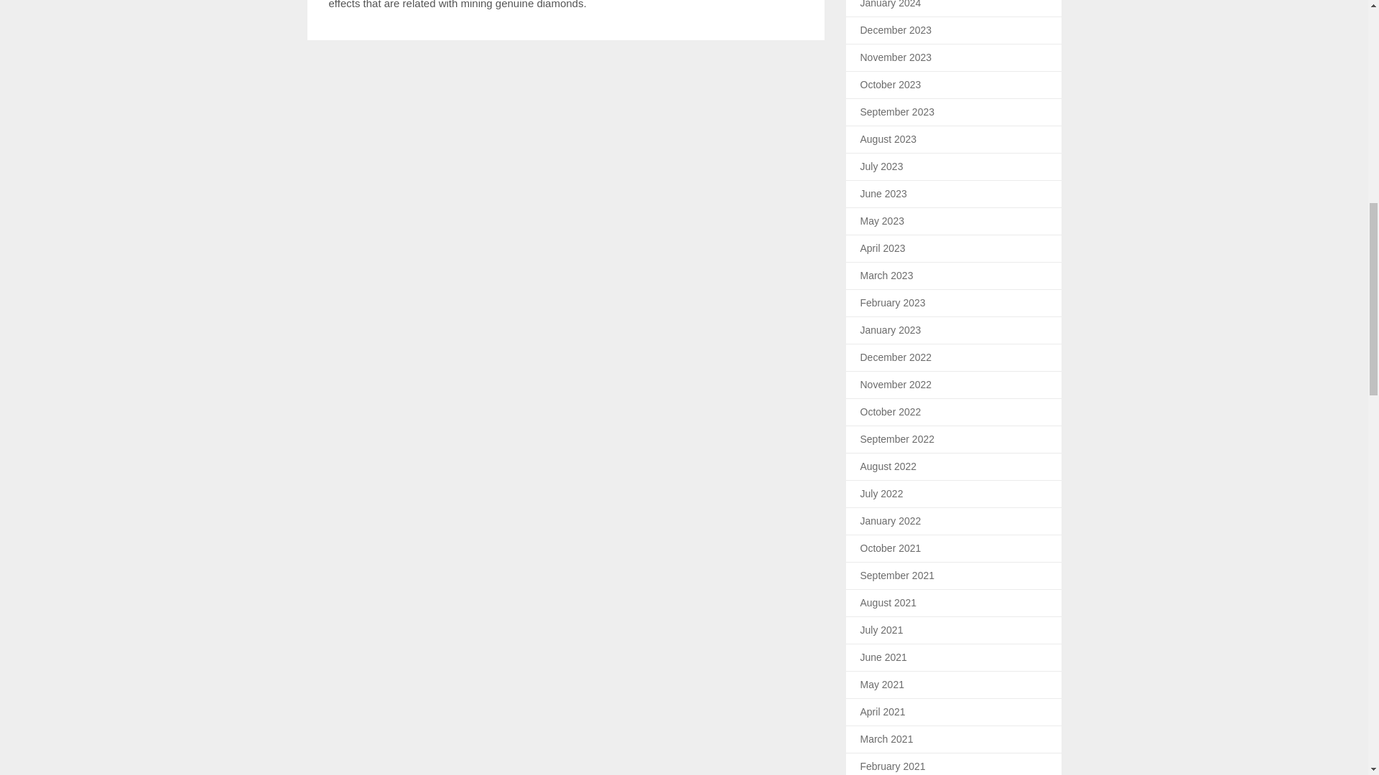 This screenshot has height=775, width=1379. I want to click on January 2024, so click(891, 4).